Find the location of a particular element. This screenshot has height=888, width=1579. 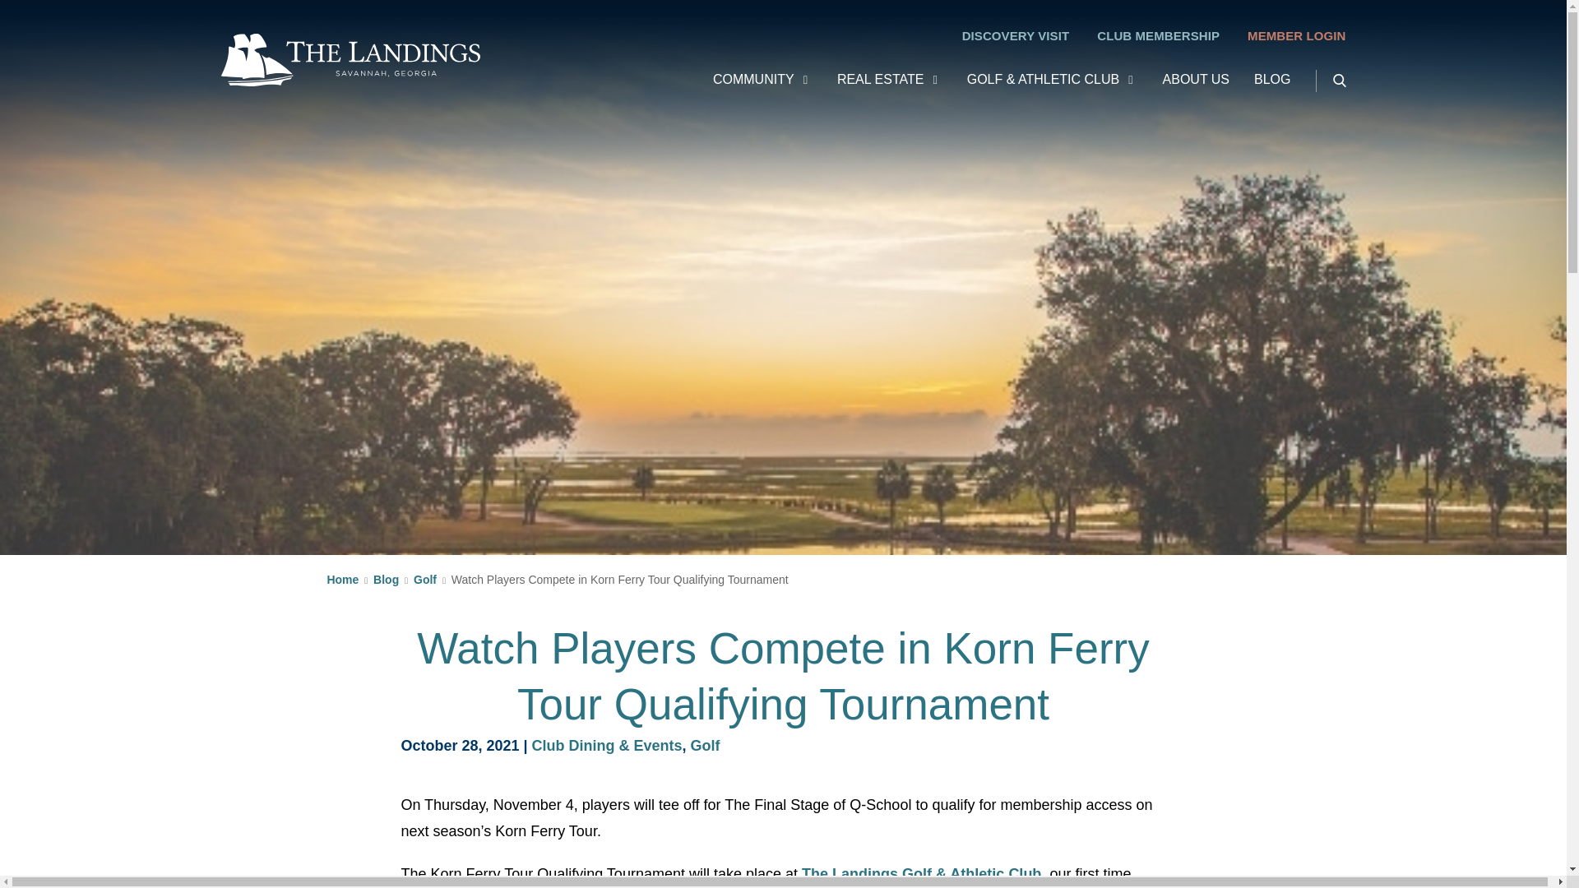

MEMBER LOGIN is located at coordinates (1296, 35).